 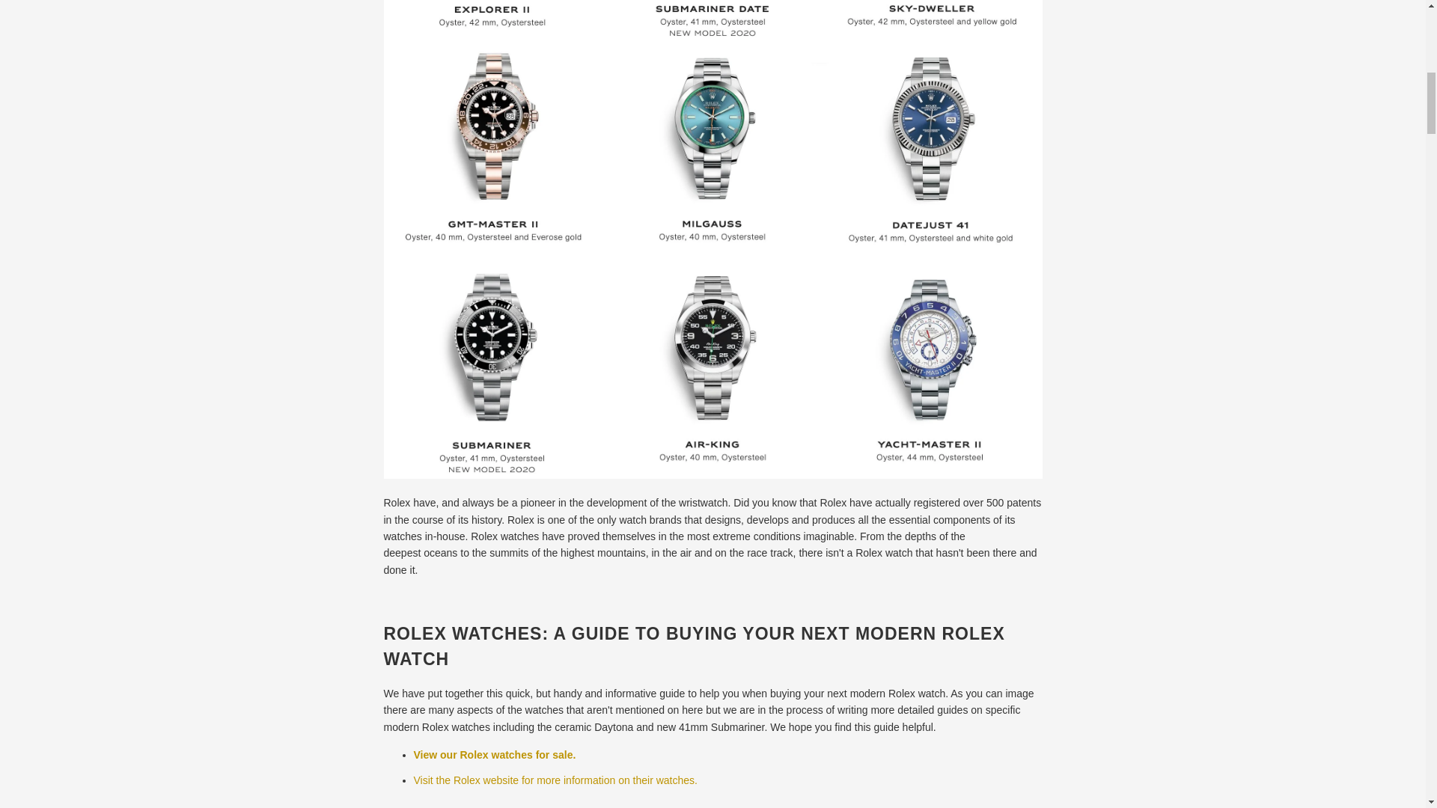 I want to click on Rolex Watches For Sale, so click(x=494, y=755).